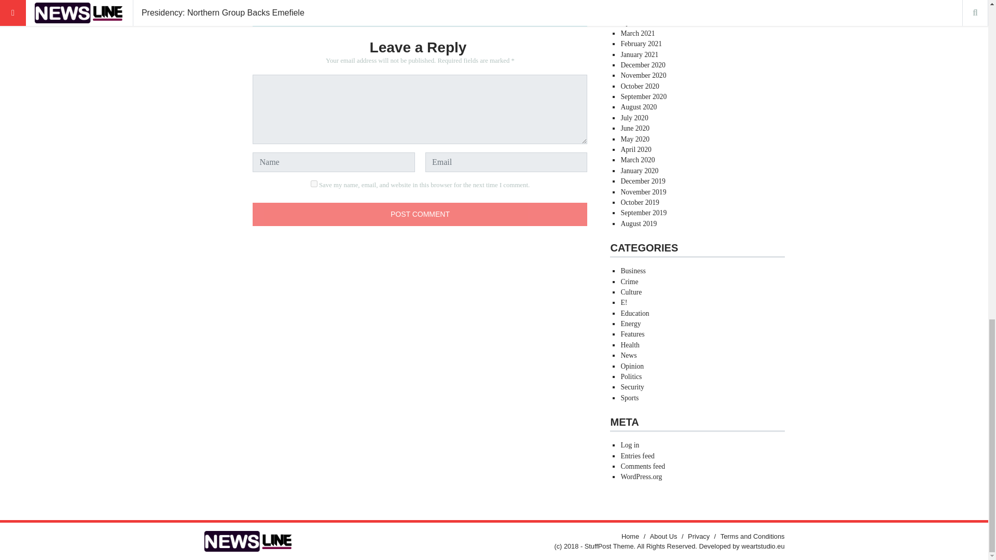  What do you see at coordinates (420, 214) in the screenshot?
I see `Post Comment` at bounding box center [420, 214].